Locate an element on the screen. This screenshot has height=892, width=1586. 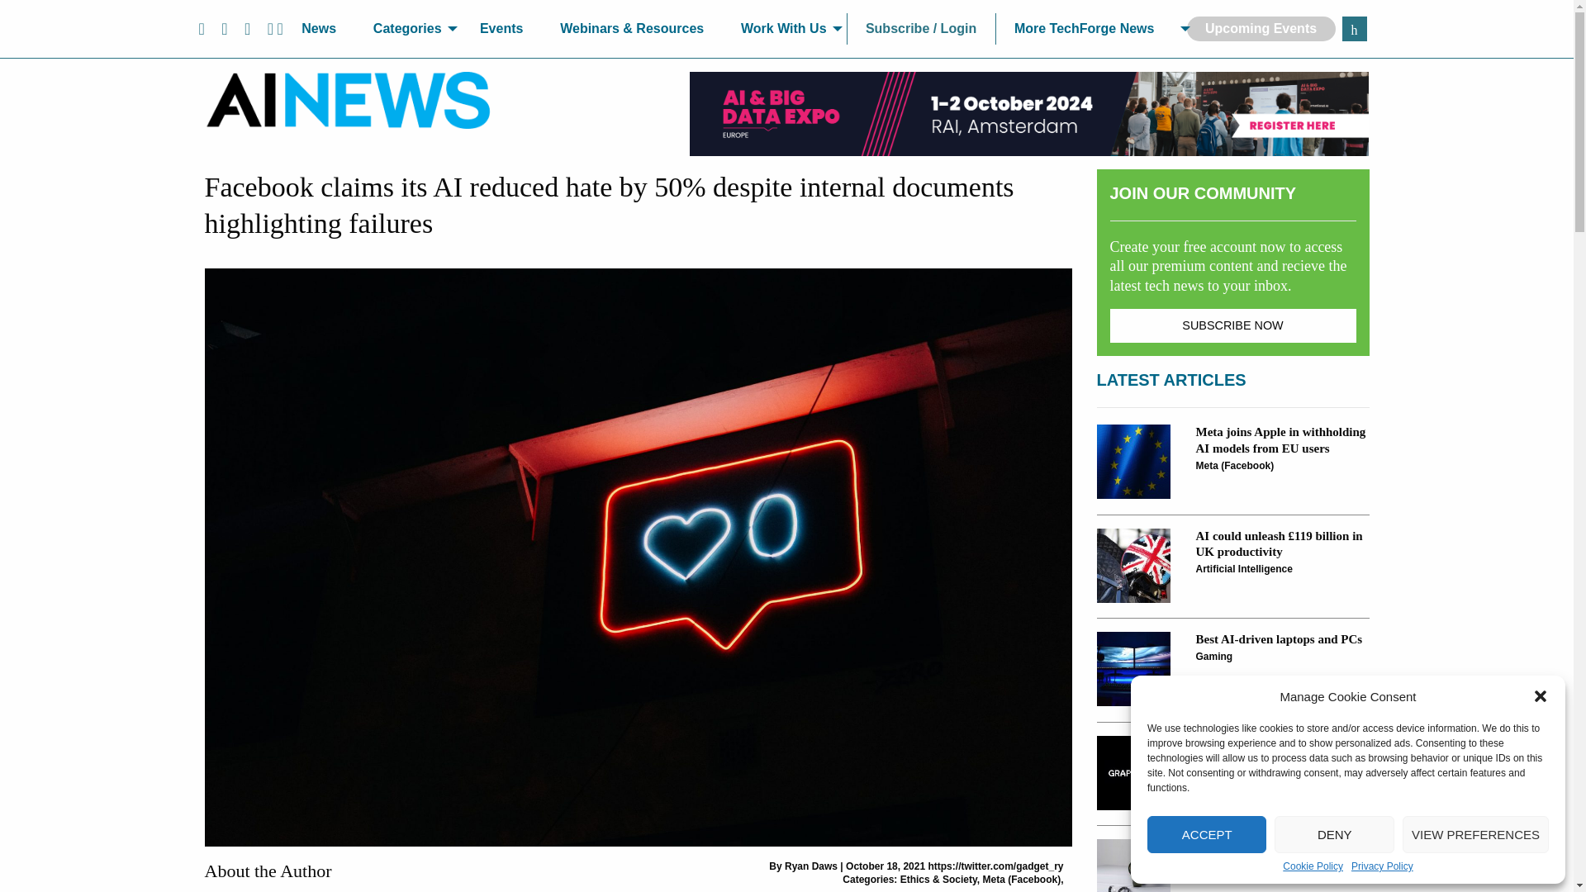
Privacy Policy is located at coordinates (1381, 866).